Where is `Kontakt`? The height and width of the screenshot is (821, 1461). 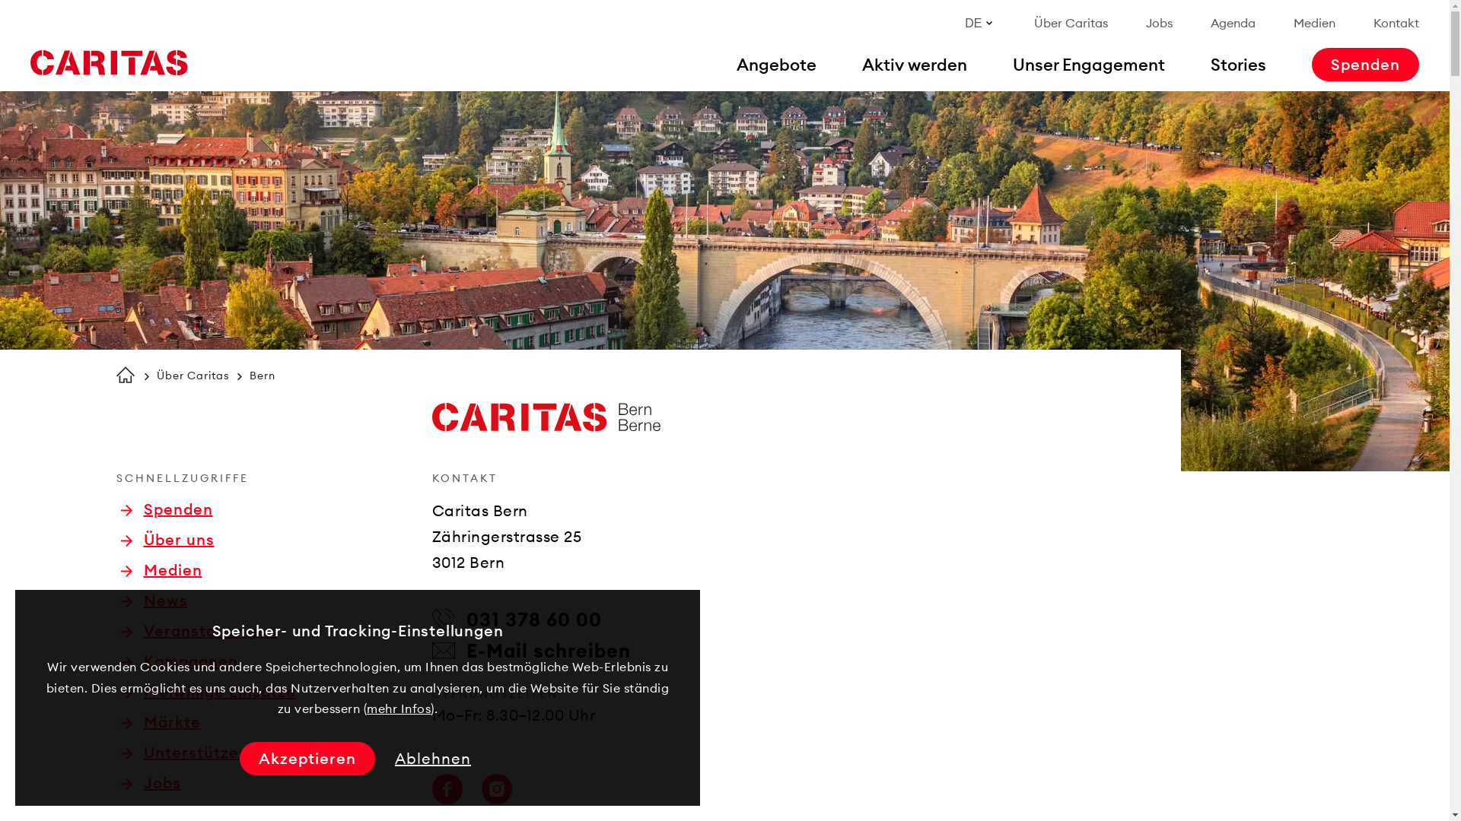
Kontakt is located at coordinates (1396, 23).